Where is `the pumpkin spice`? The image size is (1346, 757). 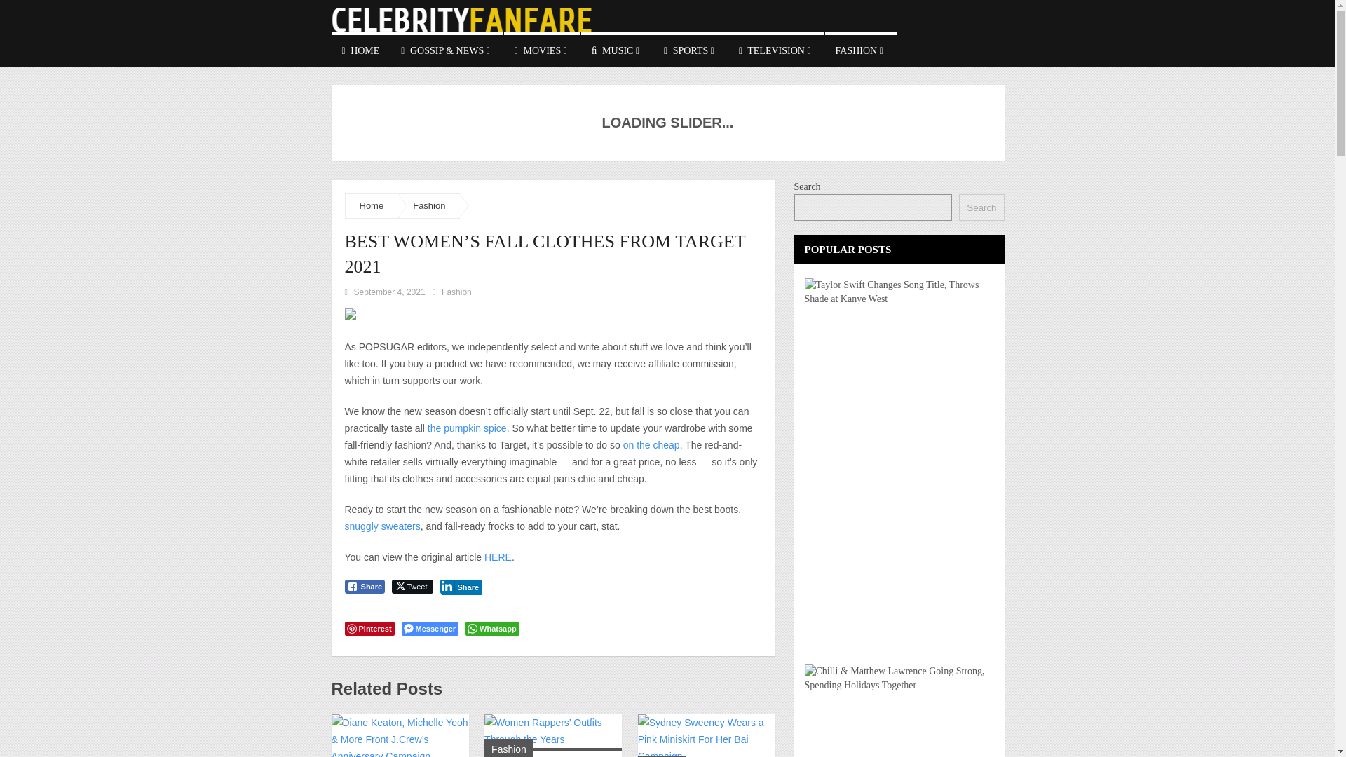 the pumpkin spice is located at coordinates (467, 428).